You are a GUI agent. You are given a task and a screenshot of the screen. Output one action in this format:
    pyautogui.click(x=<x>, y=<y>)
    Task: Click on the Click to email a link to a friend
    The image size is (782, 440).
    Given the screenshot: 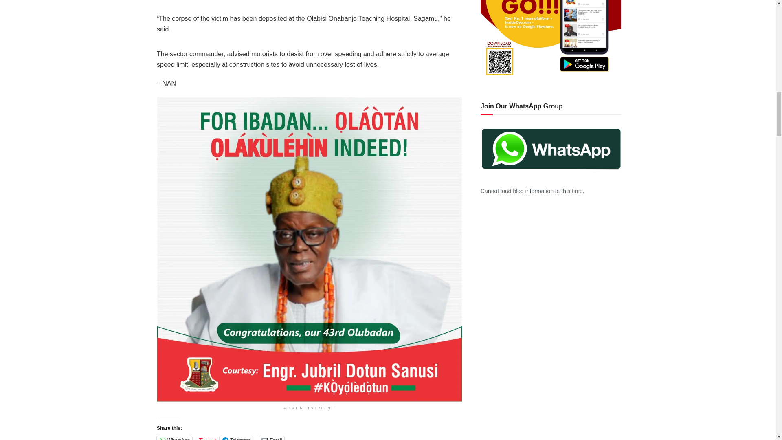 What is the action you would take?
    pyautogui.click(x=271, y=438)
    